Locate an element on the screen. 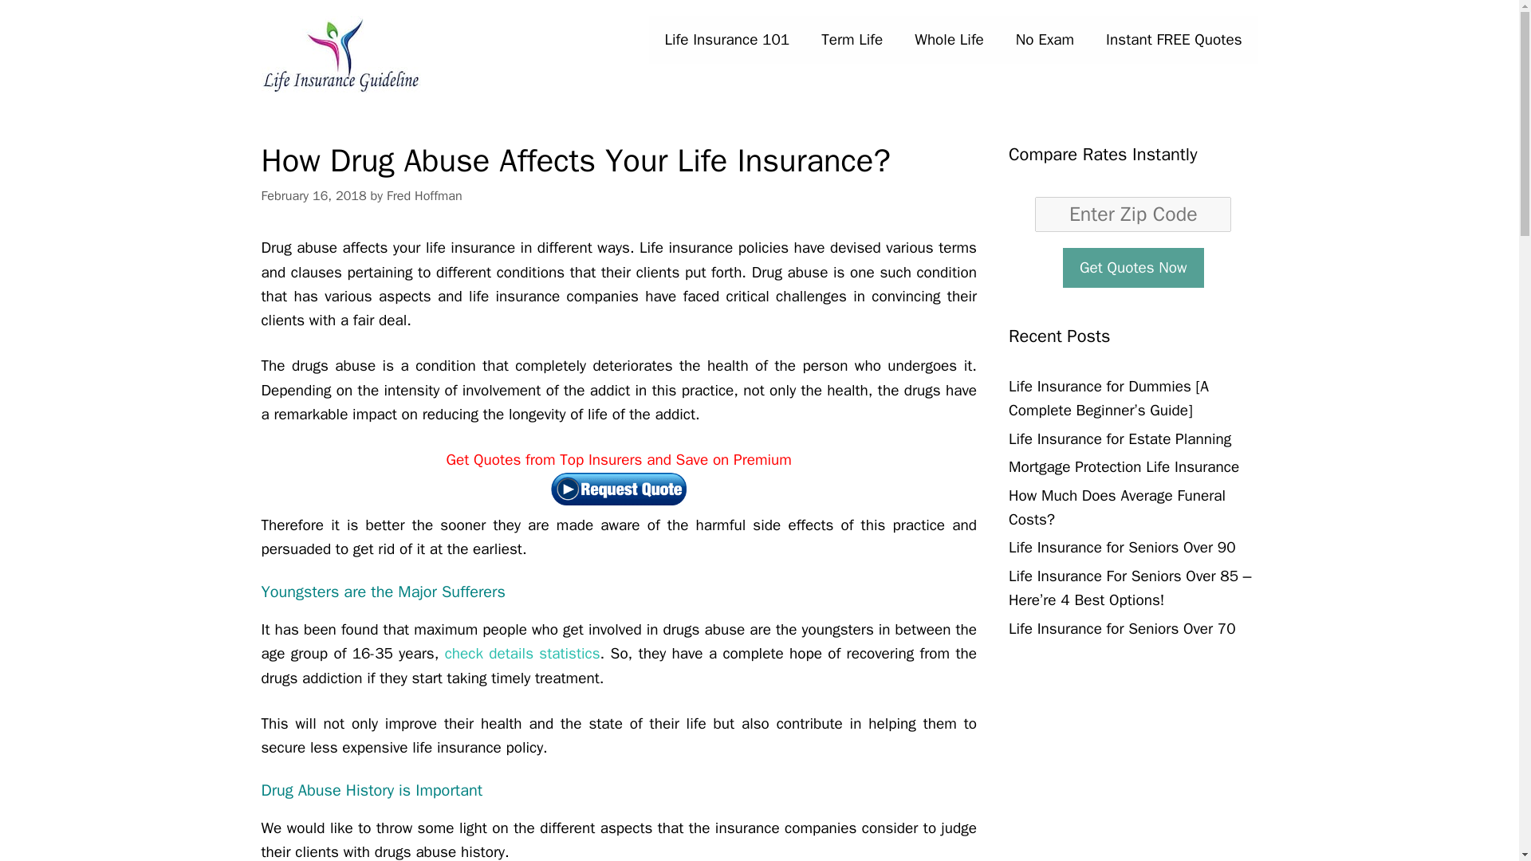 The image size is (1531, 861). Term Life is located at coordinates (852, 40).